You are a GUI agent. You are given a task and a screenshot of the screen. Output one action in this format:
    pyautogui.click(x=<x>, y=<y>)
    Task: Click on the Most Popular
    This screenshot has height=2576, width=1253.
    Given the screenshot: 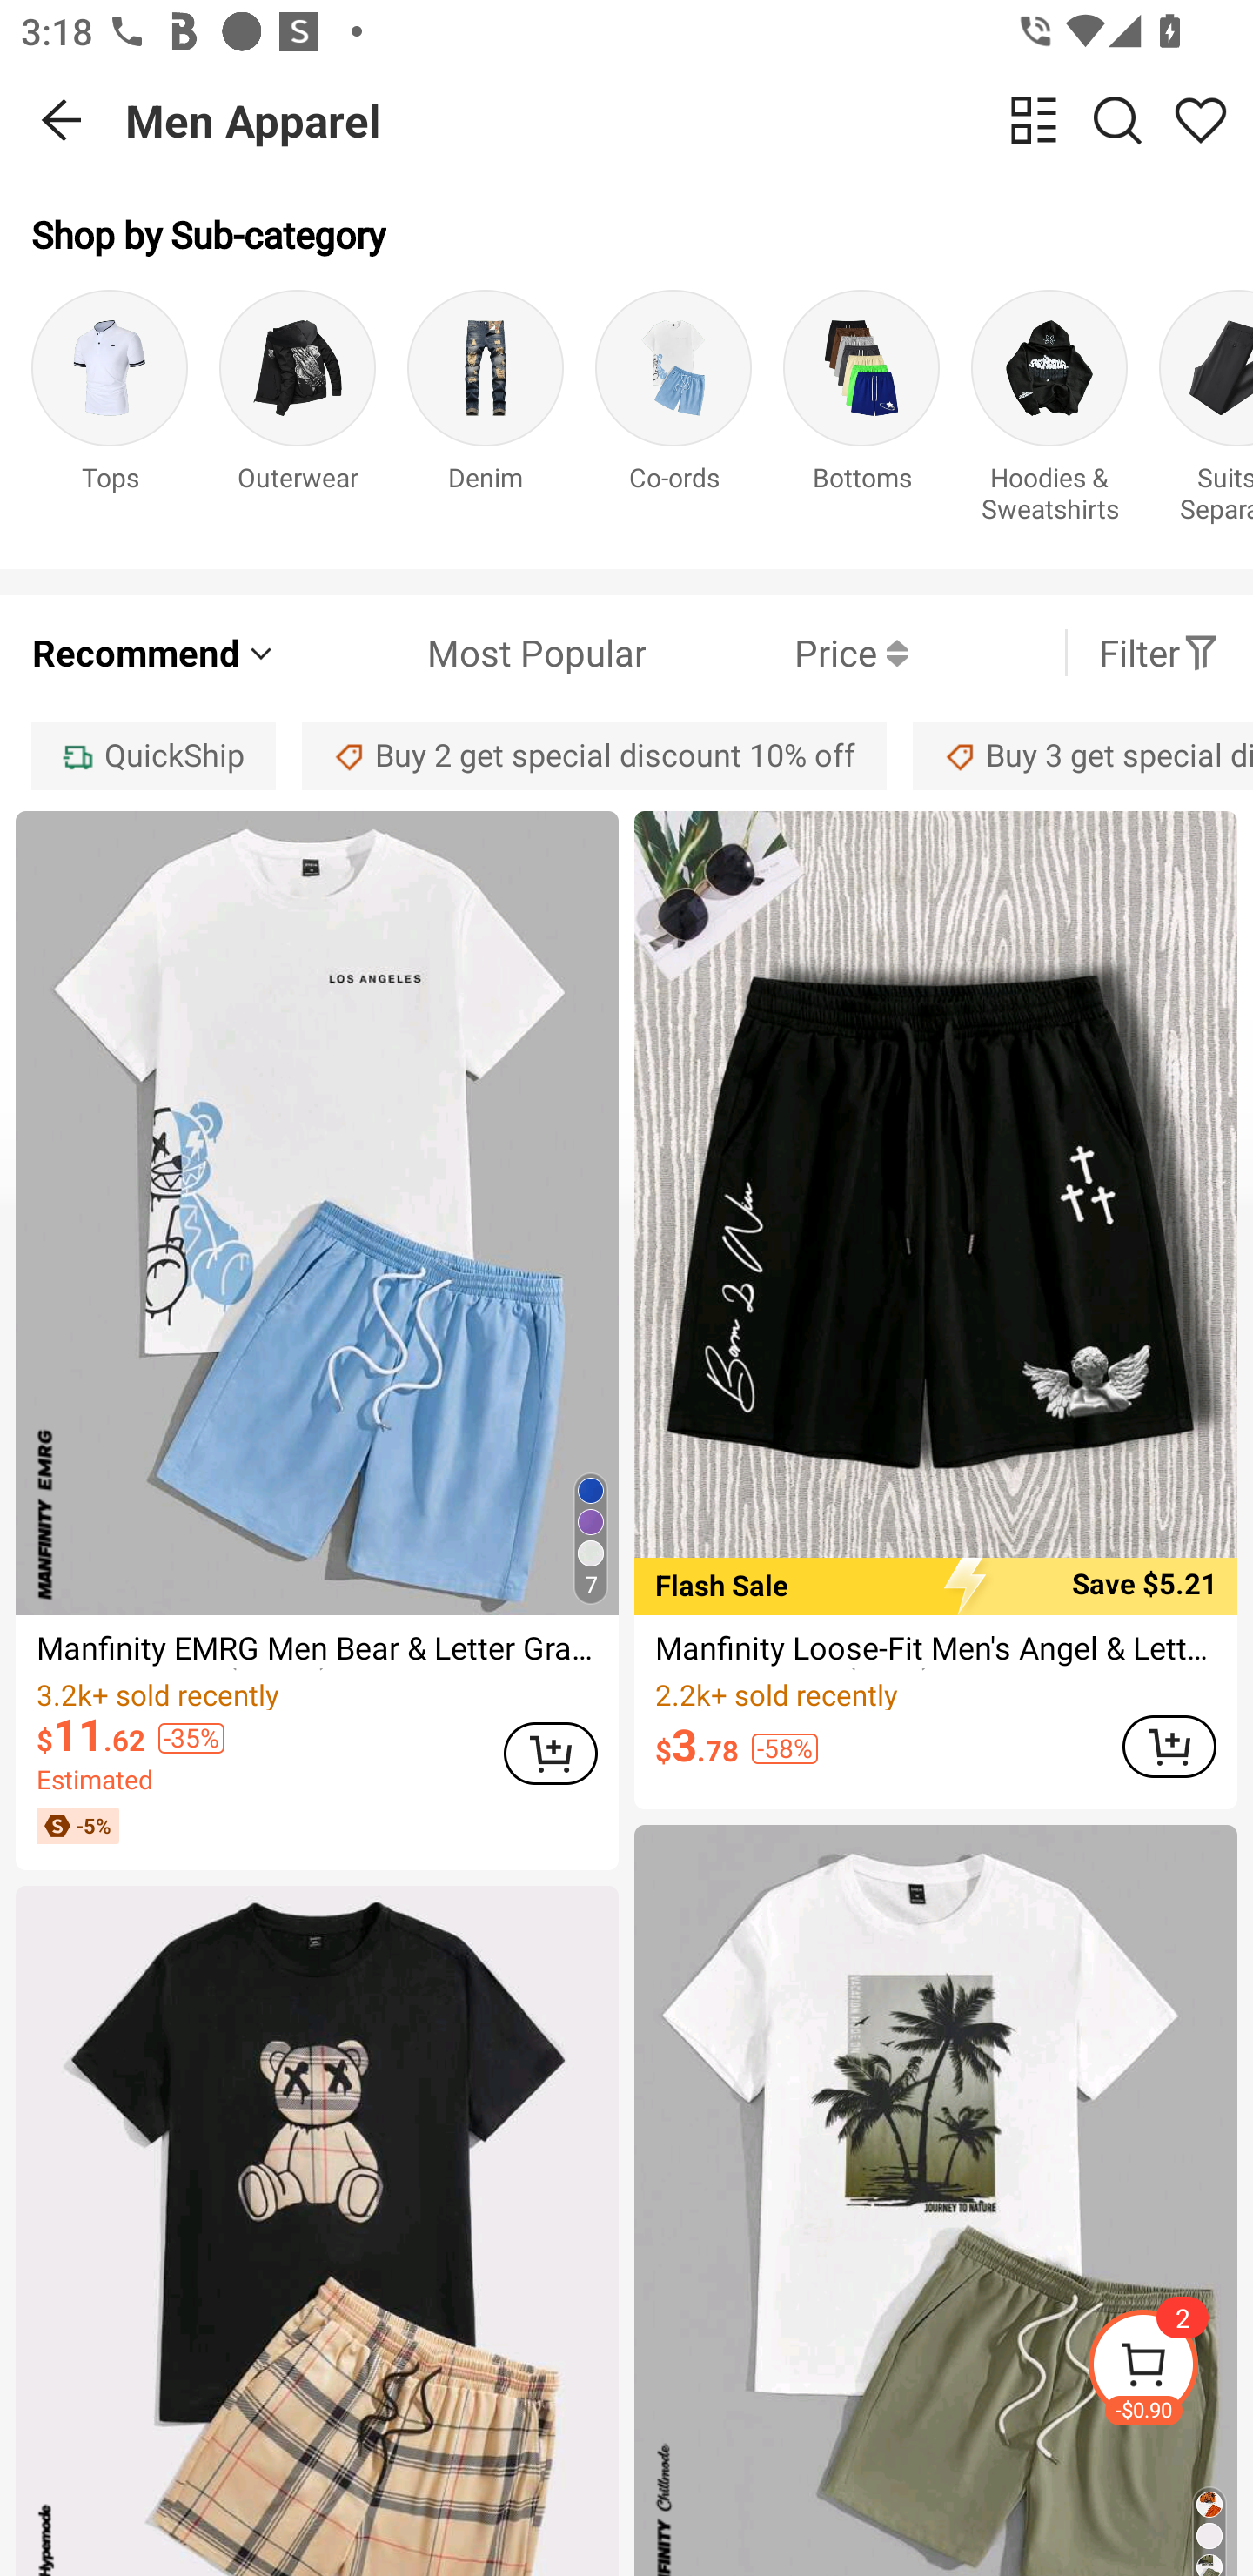 What is the action you would take?
    pyautogui.click(x=461, y=653)
    